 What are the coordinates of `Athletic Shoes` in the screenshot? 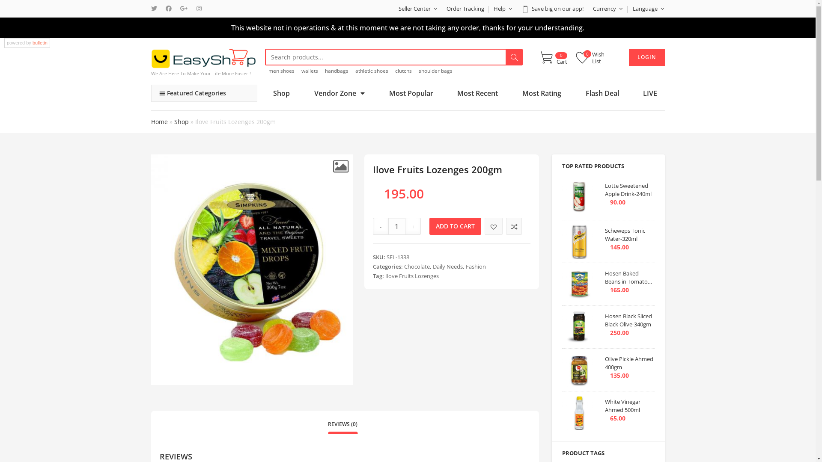 It's located at (205, 109).